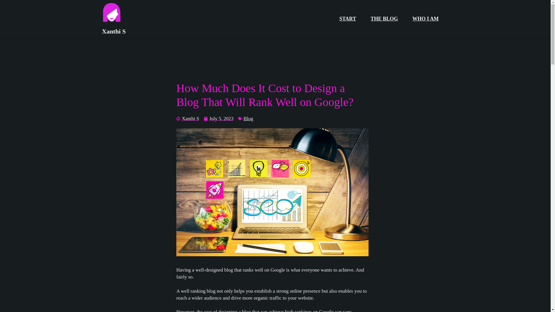 The width and height of the screenshot is (555, 312). I want to click on Xanthi S, so click(188, 119).